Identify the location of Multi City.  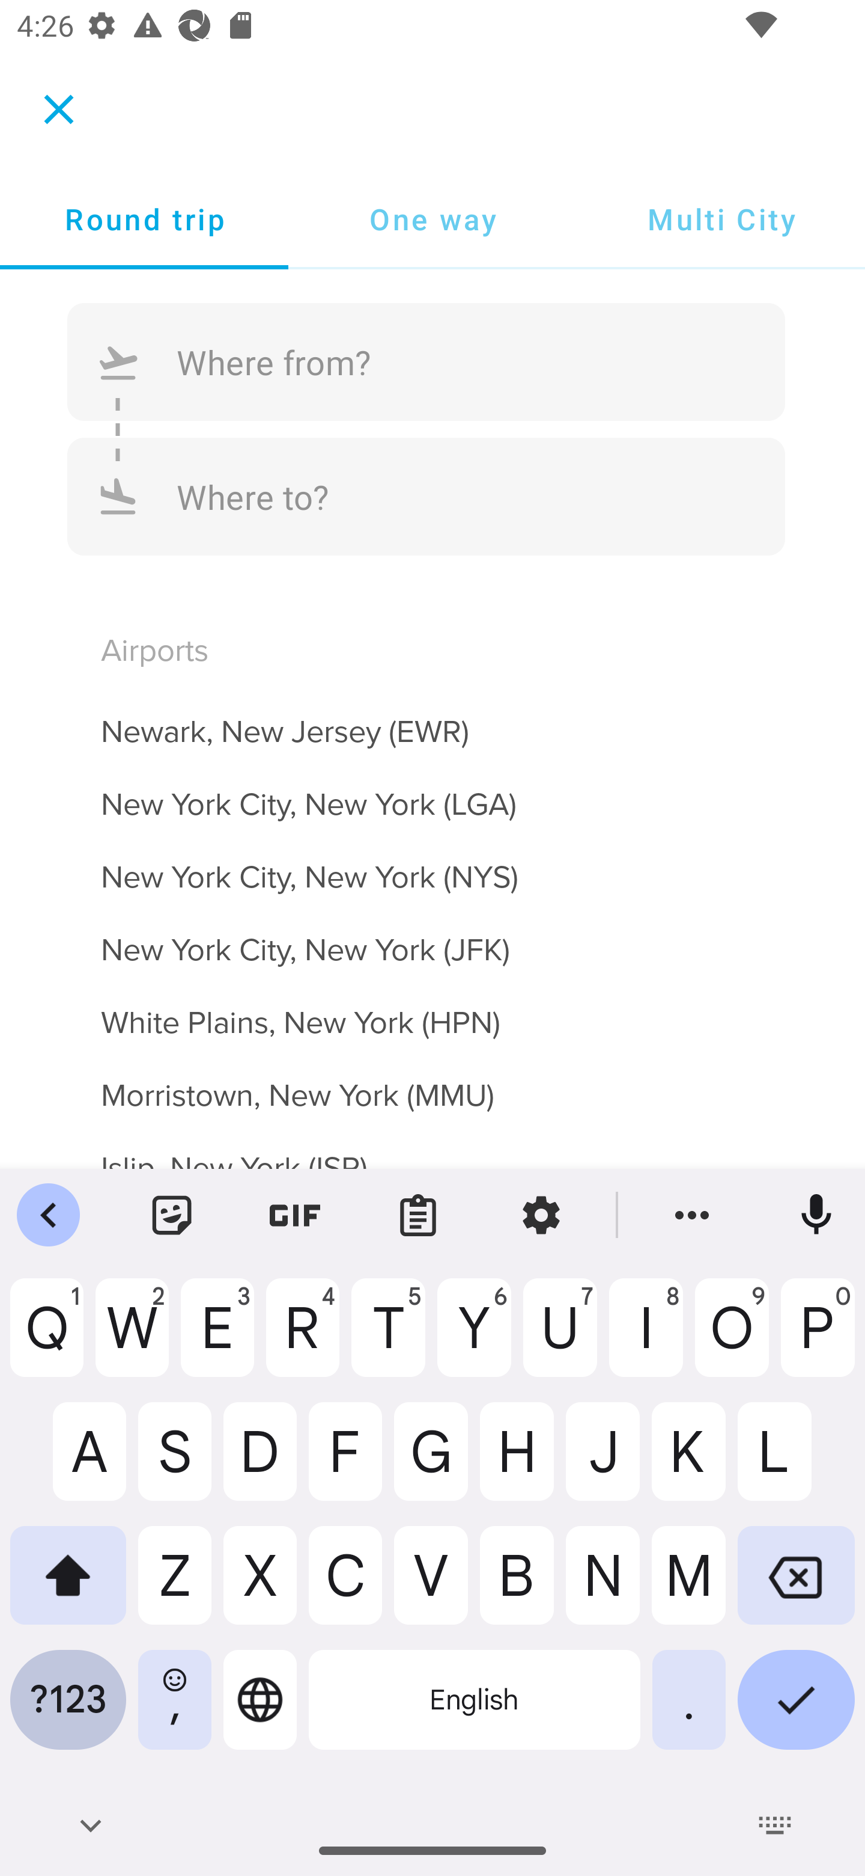
(721, 219).